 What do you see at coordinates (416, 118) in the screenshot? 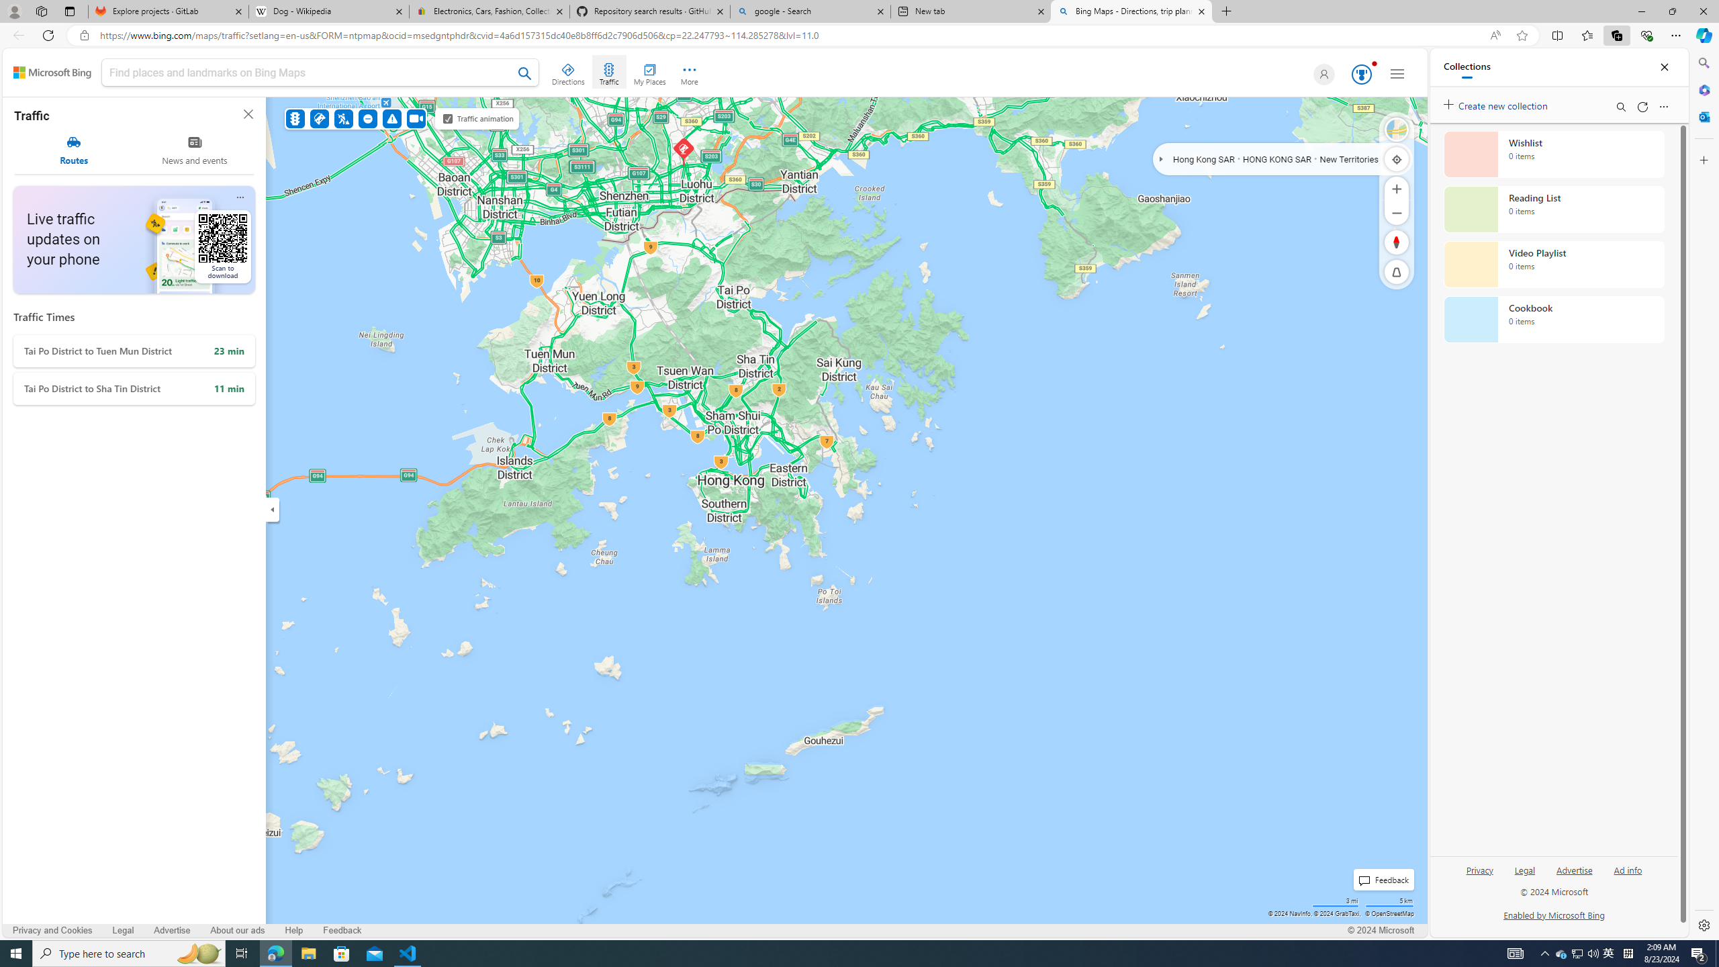
I see `Cameras` at bounding box center [416, 118].